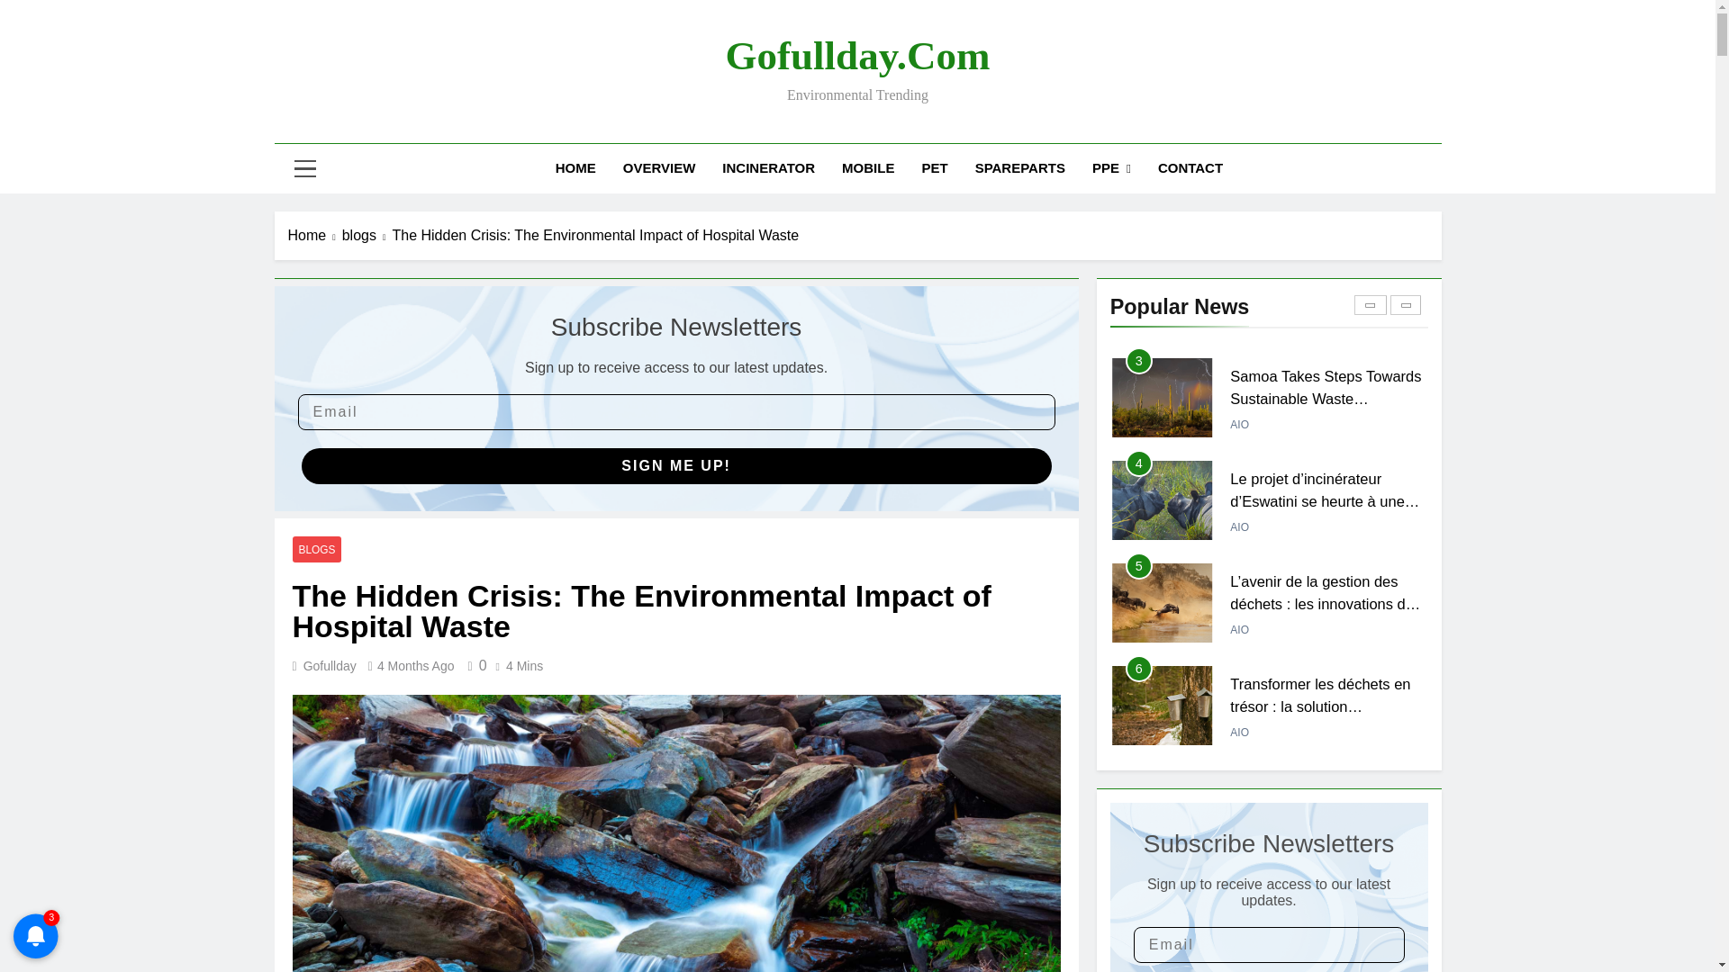 This screenshot has width=1729, height=972. I want to click on SIGN ME UP!, so click(675, 465).